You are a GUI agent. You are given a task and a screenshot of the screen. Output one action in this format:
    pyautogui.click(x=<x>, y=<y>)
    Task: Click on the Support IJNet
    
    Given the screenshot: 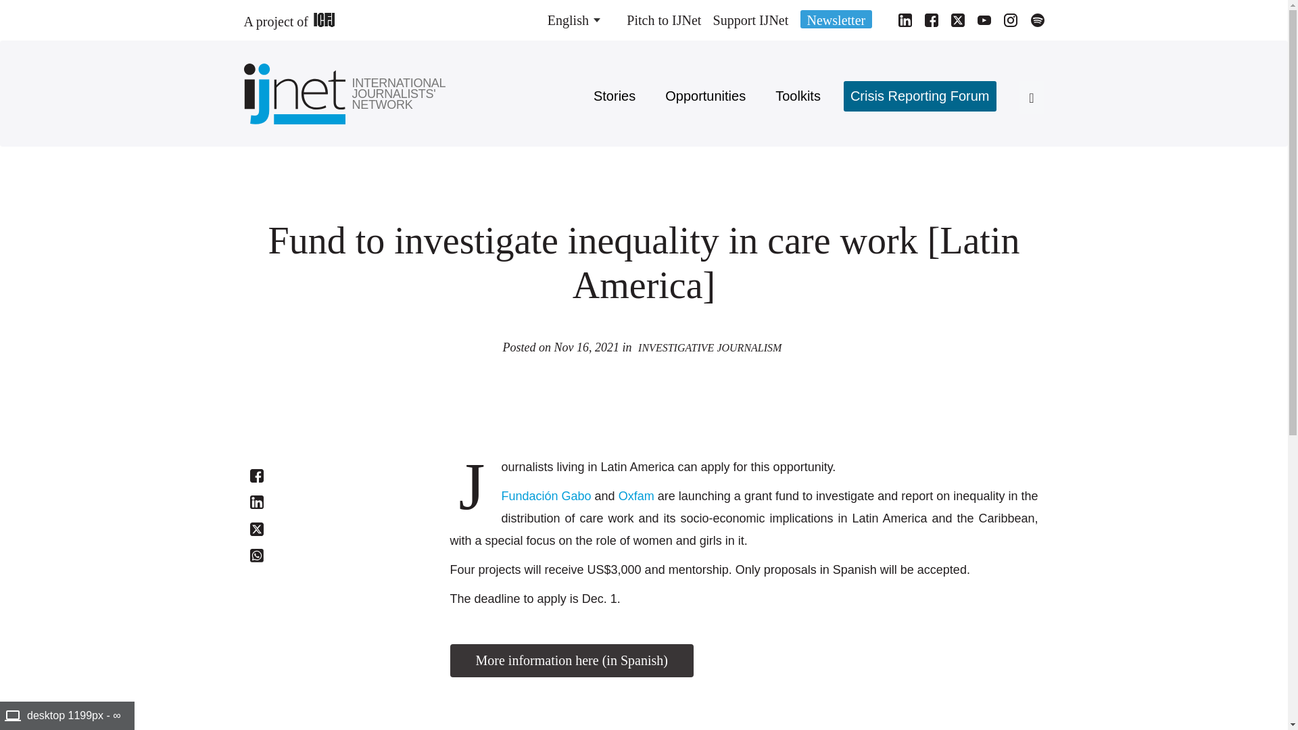 What is the action you would take?
    pyautogui.click(x=750, y=20)
    